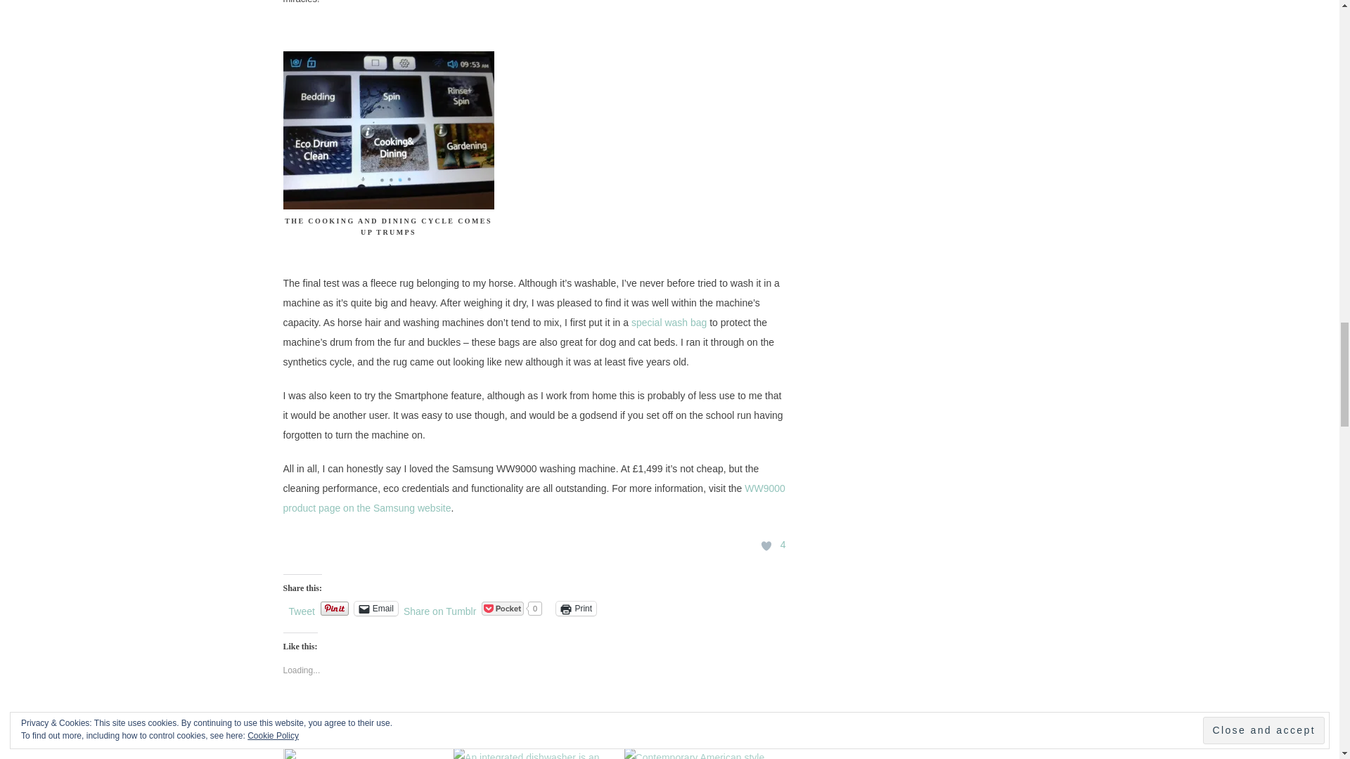  Describe the element at coordinates (767, 546) in the screenshot. I see `4` at that location.